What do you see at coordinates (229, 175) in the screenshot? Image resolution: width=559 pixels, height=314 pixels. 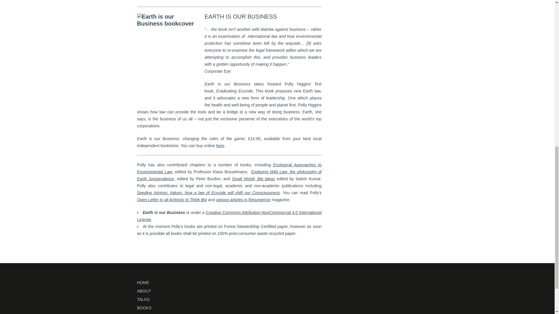 I see `Exploring Wild Law: the philosophy of Earth Jurisprudence` at bounding box center [229, 175].